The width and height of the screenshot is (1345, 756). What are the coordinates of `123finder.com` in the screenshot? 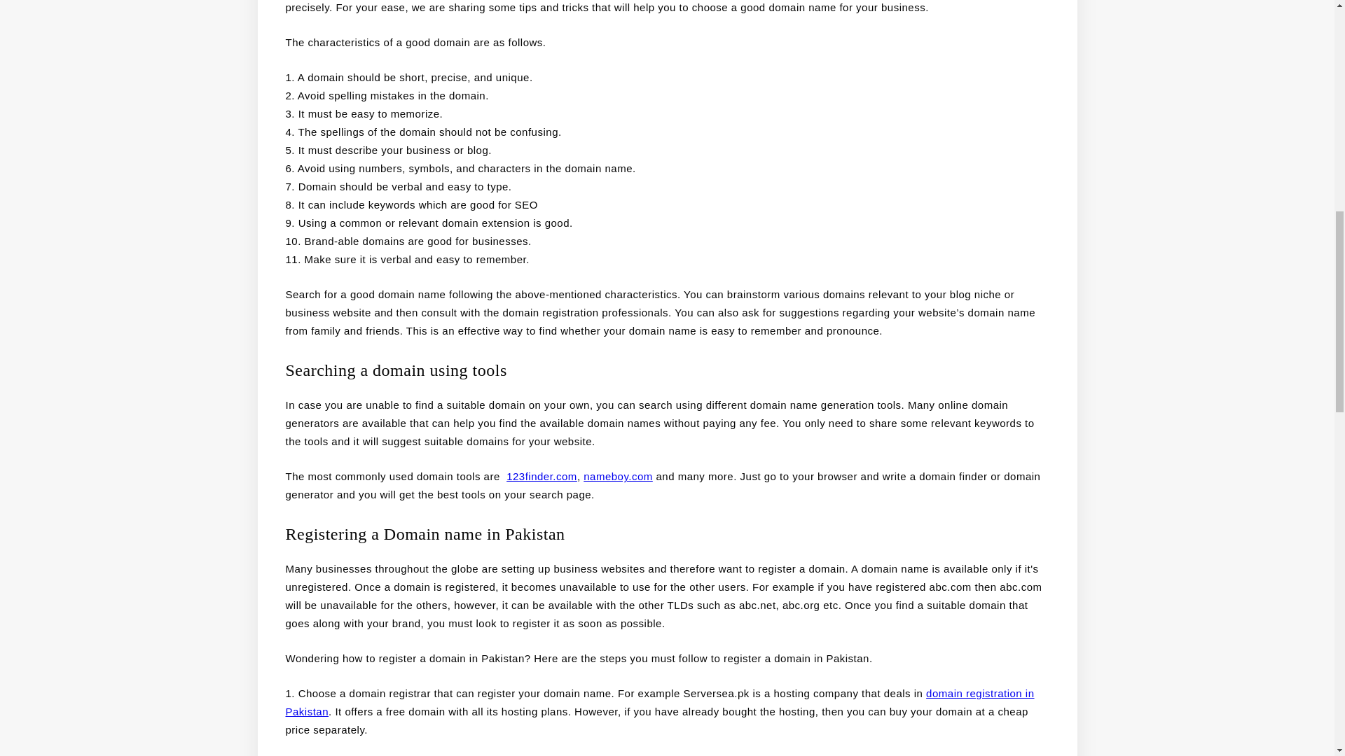 It's located at (542, 476).